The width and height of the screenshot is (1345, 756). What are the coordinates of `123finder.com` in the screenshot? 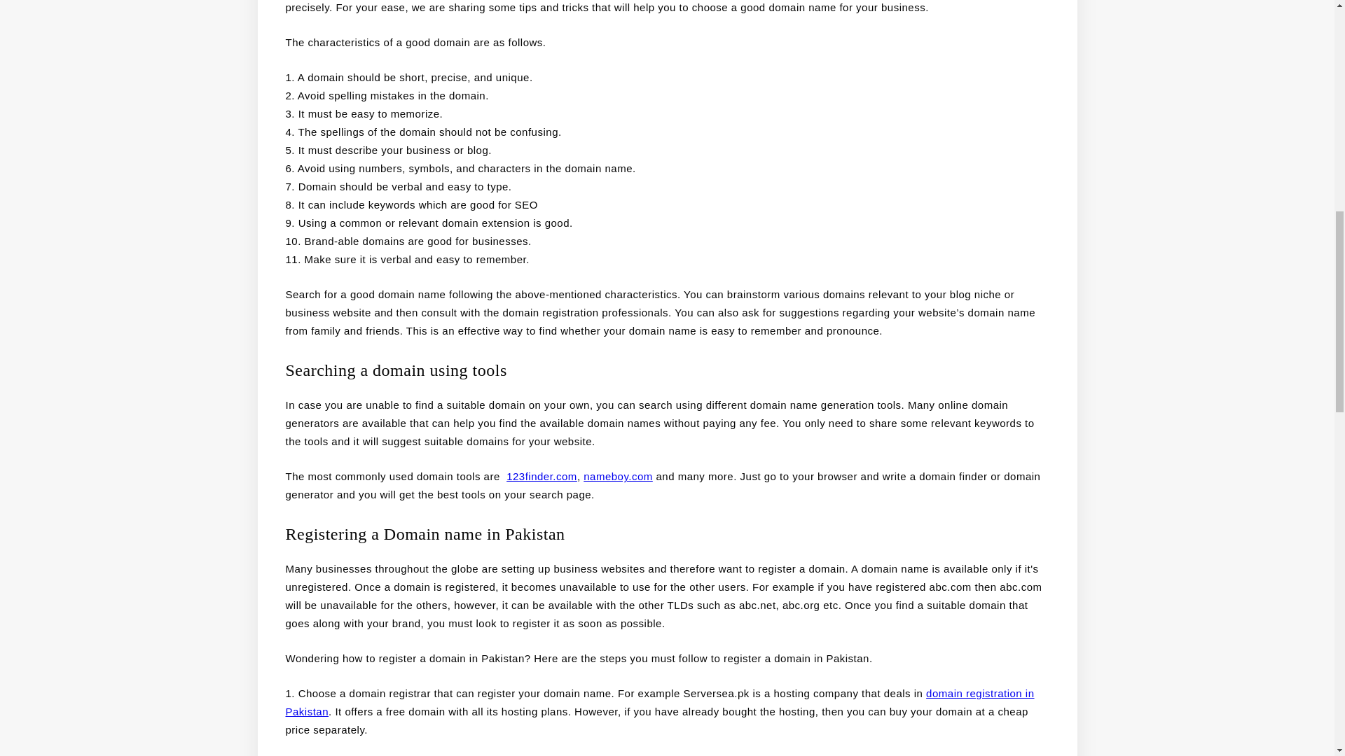 It's located at (542, 476).